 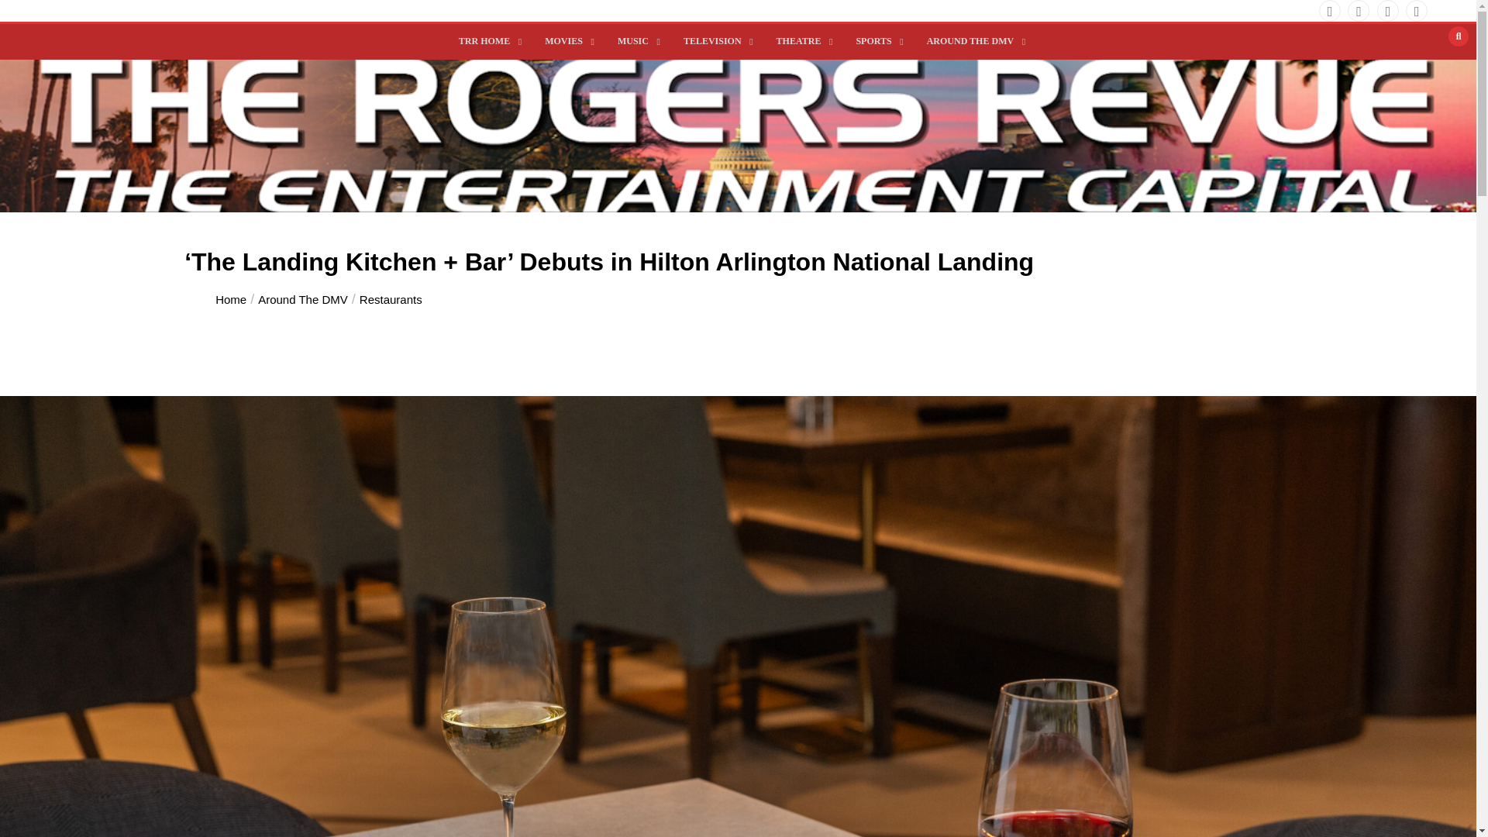 I want to click on SPORTS, so click(x=876, y=42).